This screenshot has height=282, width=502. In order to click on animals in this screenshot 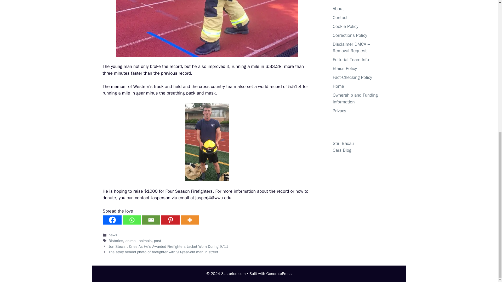, I will do `click(145, 240)`.